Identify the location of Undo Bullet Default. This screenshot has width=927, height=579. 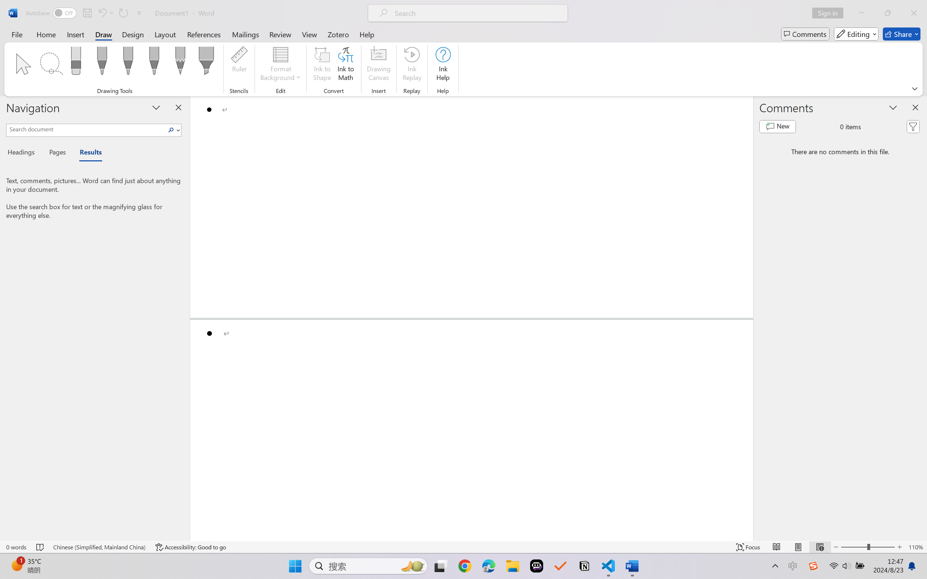
(102, 13).